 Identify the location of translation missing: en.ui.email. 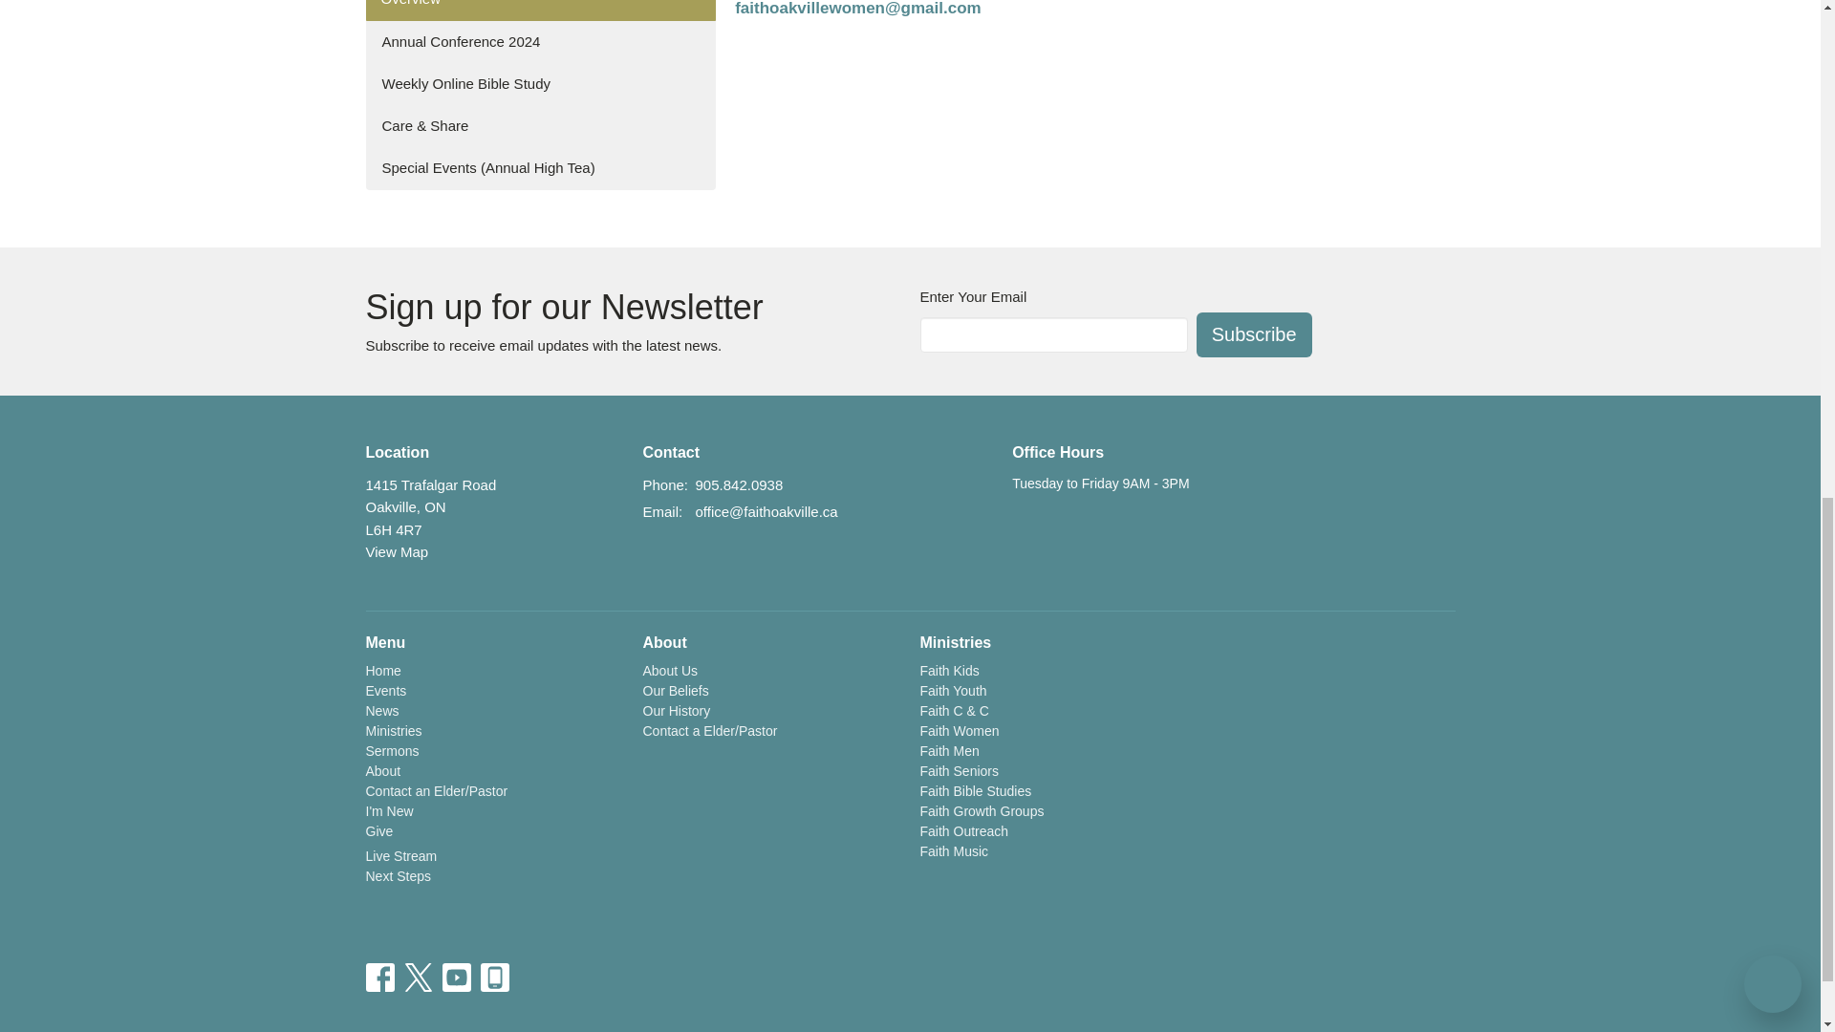
(660, 512).